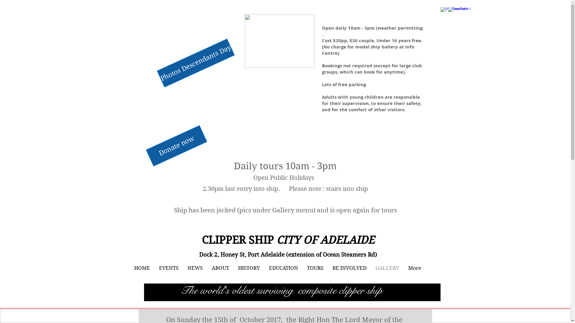 The image size is (575, 323). I want to click on ABOUT, so click(220, 268).